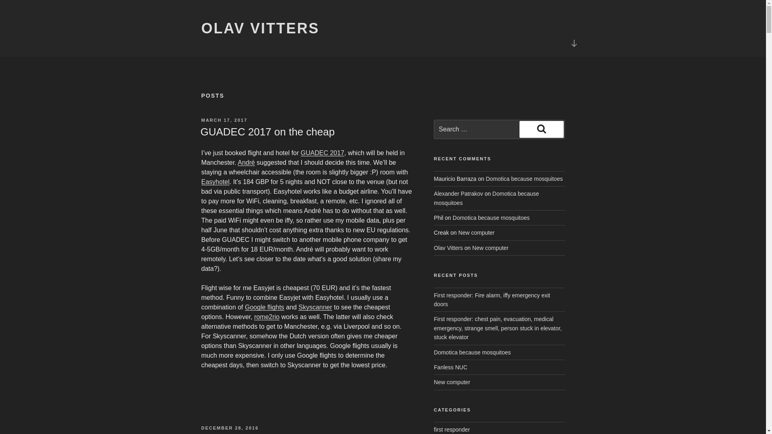 The image size is (772, 434). What do you see at coordinates (267, 132) in the screenshot?
I see `GUADEC 2017 on the cheap` at bounding box center [267, 132].